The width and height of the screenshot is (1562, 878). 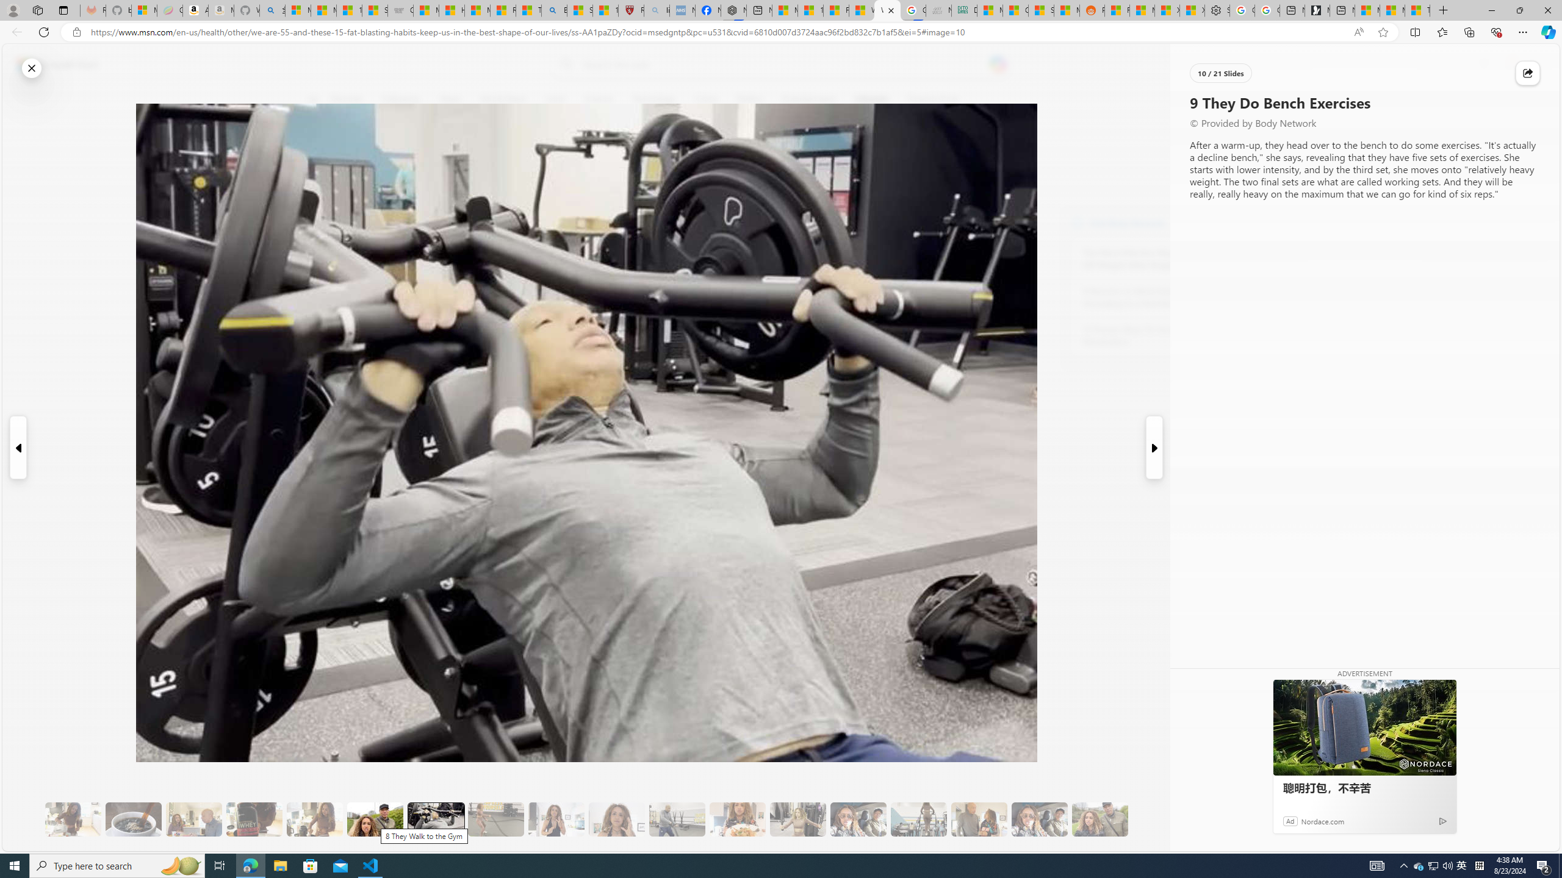 What do you see at coordinates (979, 819) in the screenshot?
I see `18 It's More Fun Doing It with Someone Else` at bounding box center [979, 819].